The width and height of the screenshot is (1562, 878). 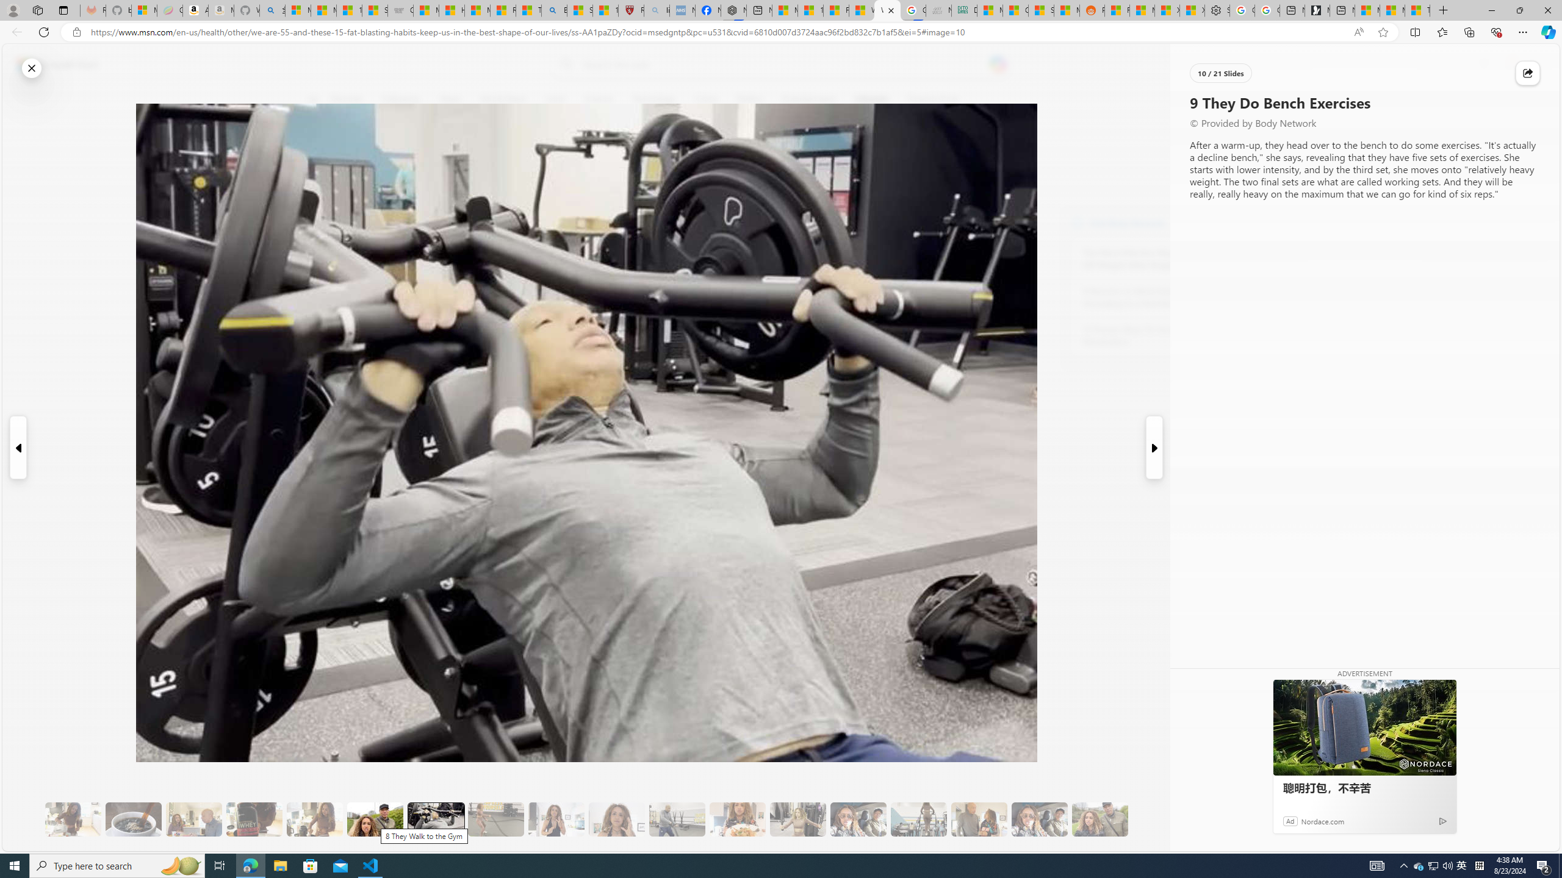 What do you see at coordinates (979, 819) in the screenshot?
I see `18 It's More Fun Doing It with Someone Else` at bounding box center [979, 819].